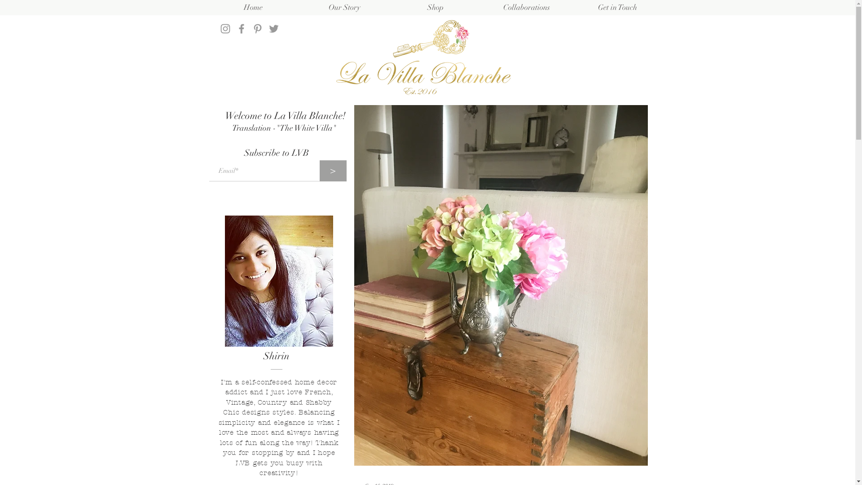  What do you see at coordinates (617, 7) in the screenshot?
I see `Get in Touch` at bounding box center [617, 7].